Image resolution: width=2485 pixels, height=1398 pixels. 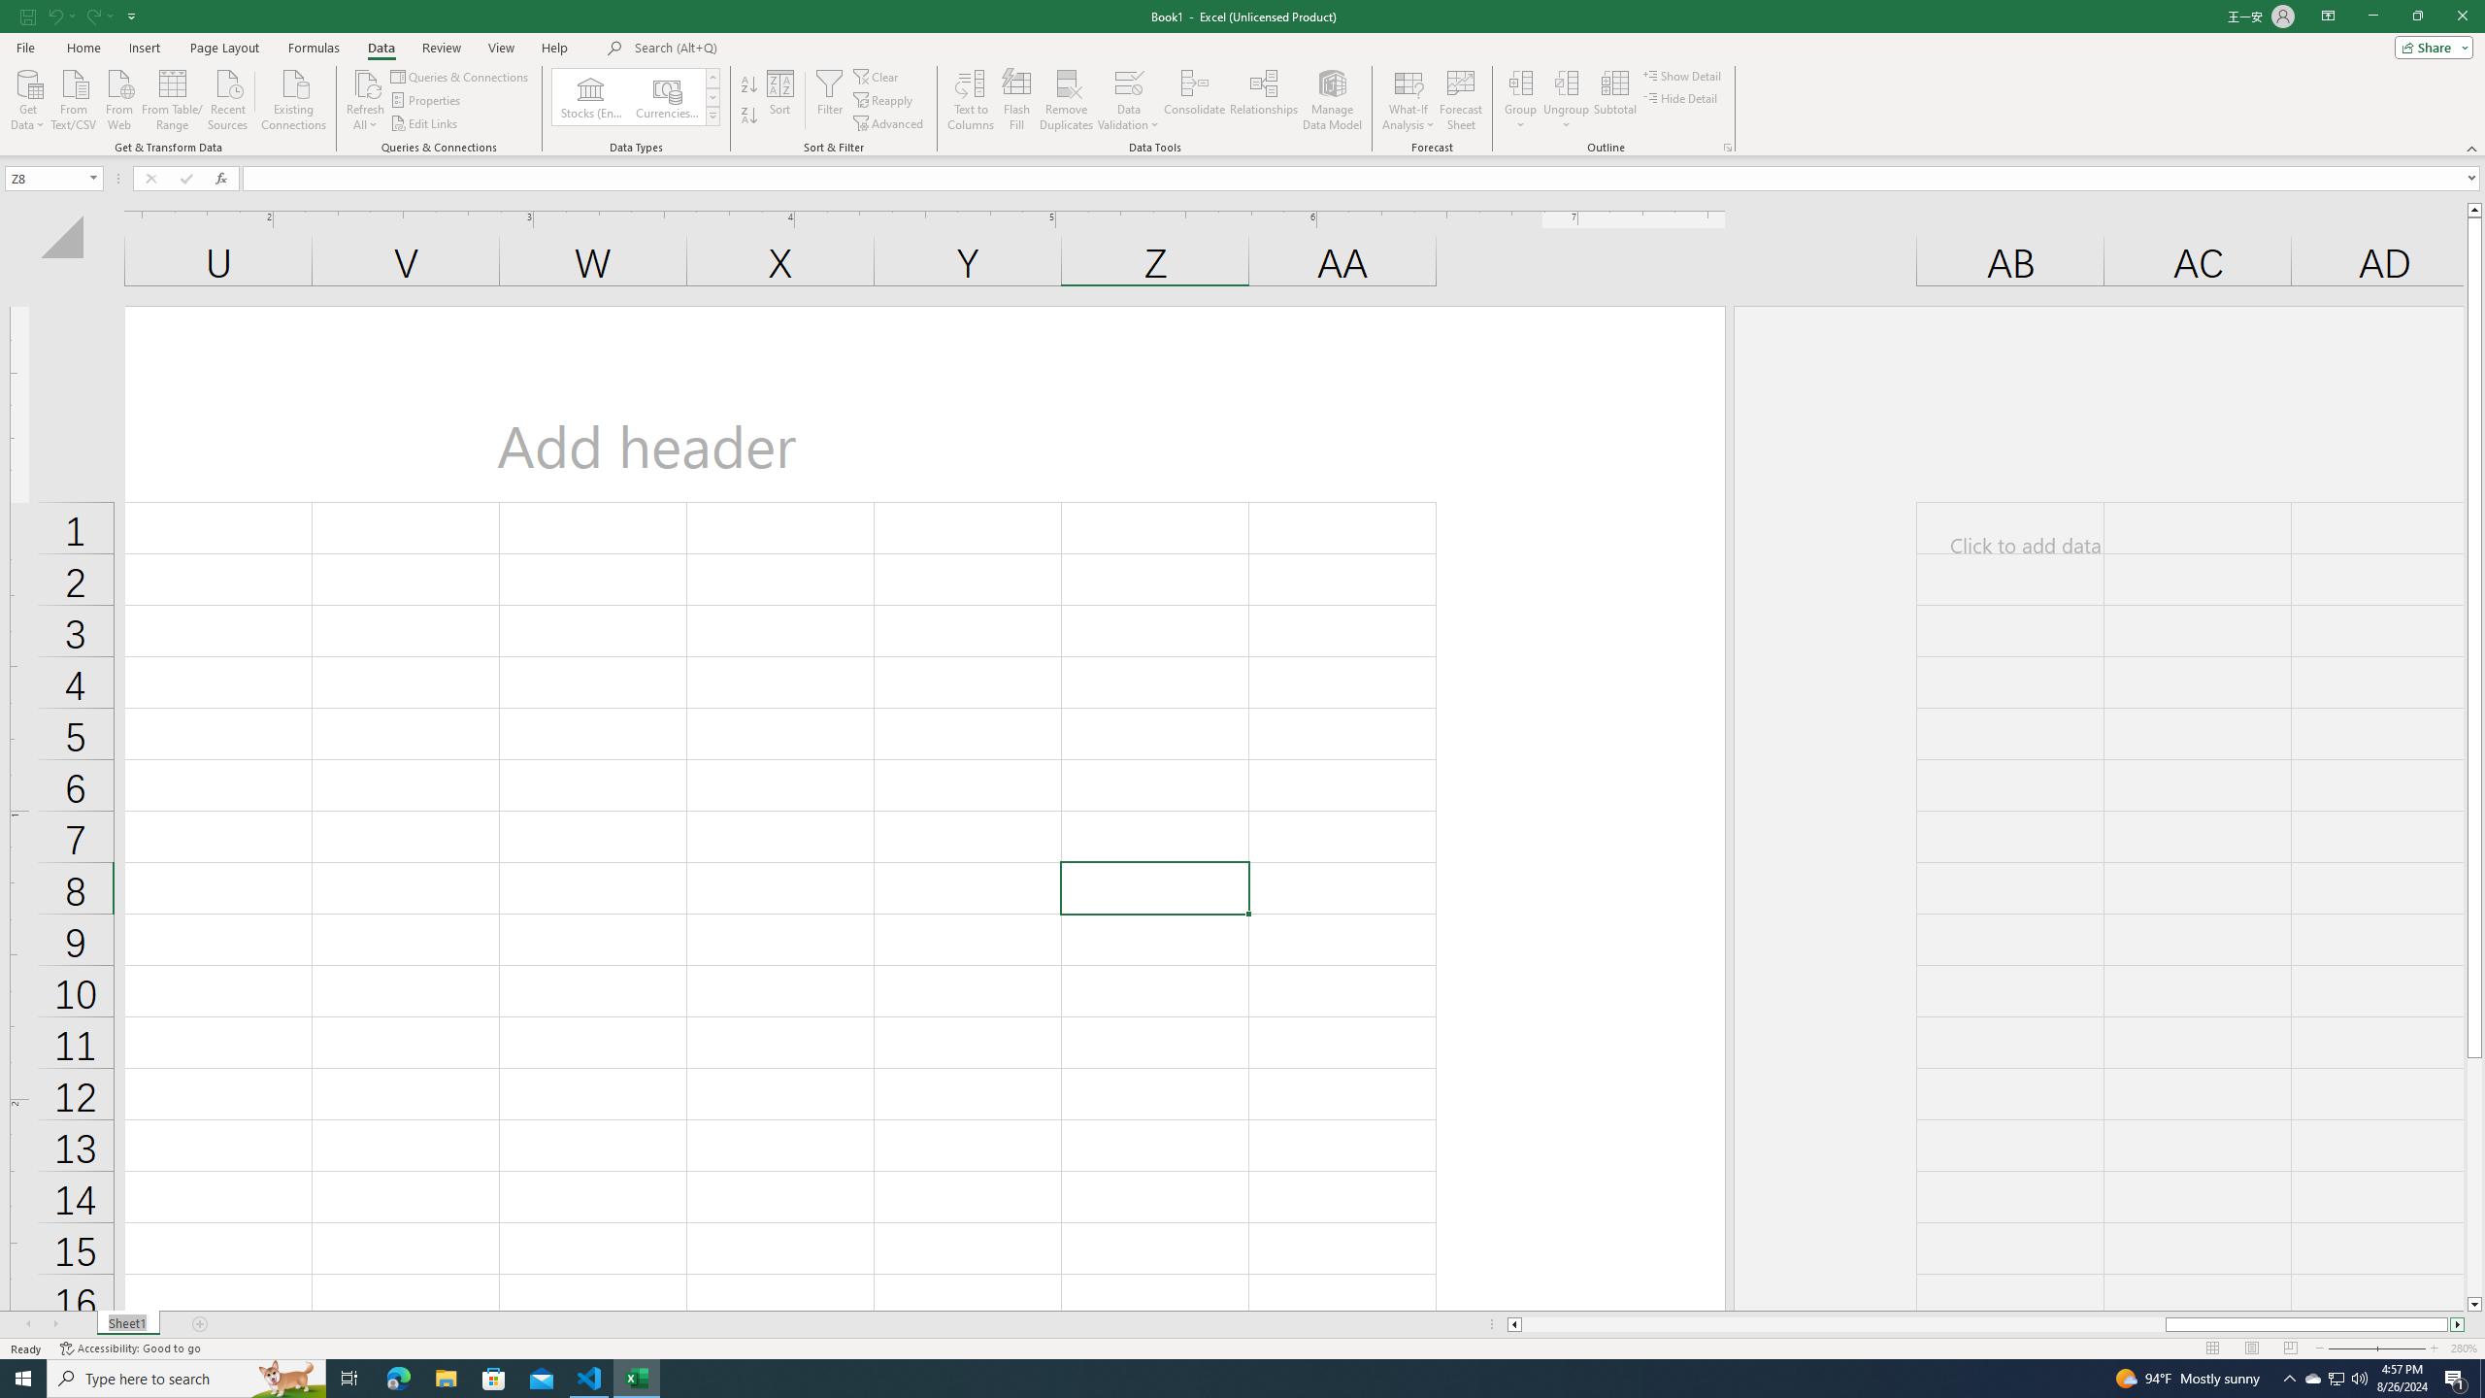 What do you see at coordinates (1408, 100) in the screenshot?
I see `What-If Analysis` at bounding box center [1408, 100].